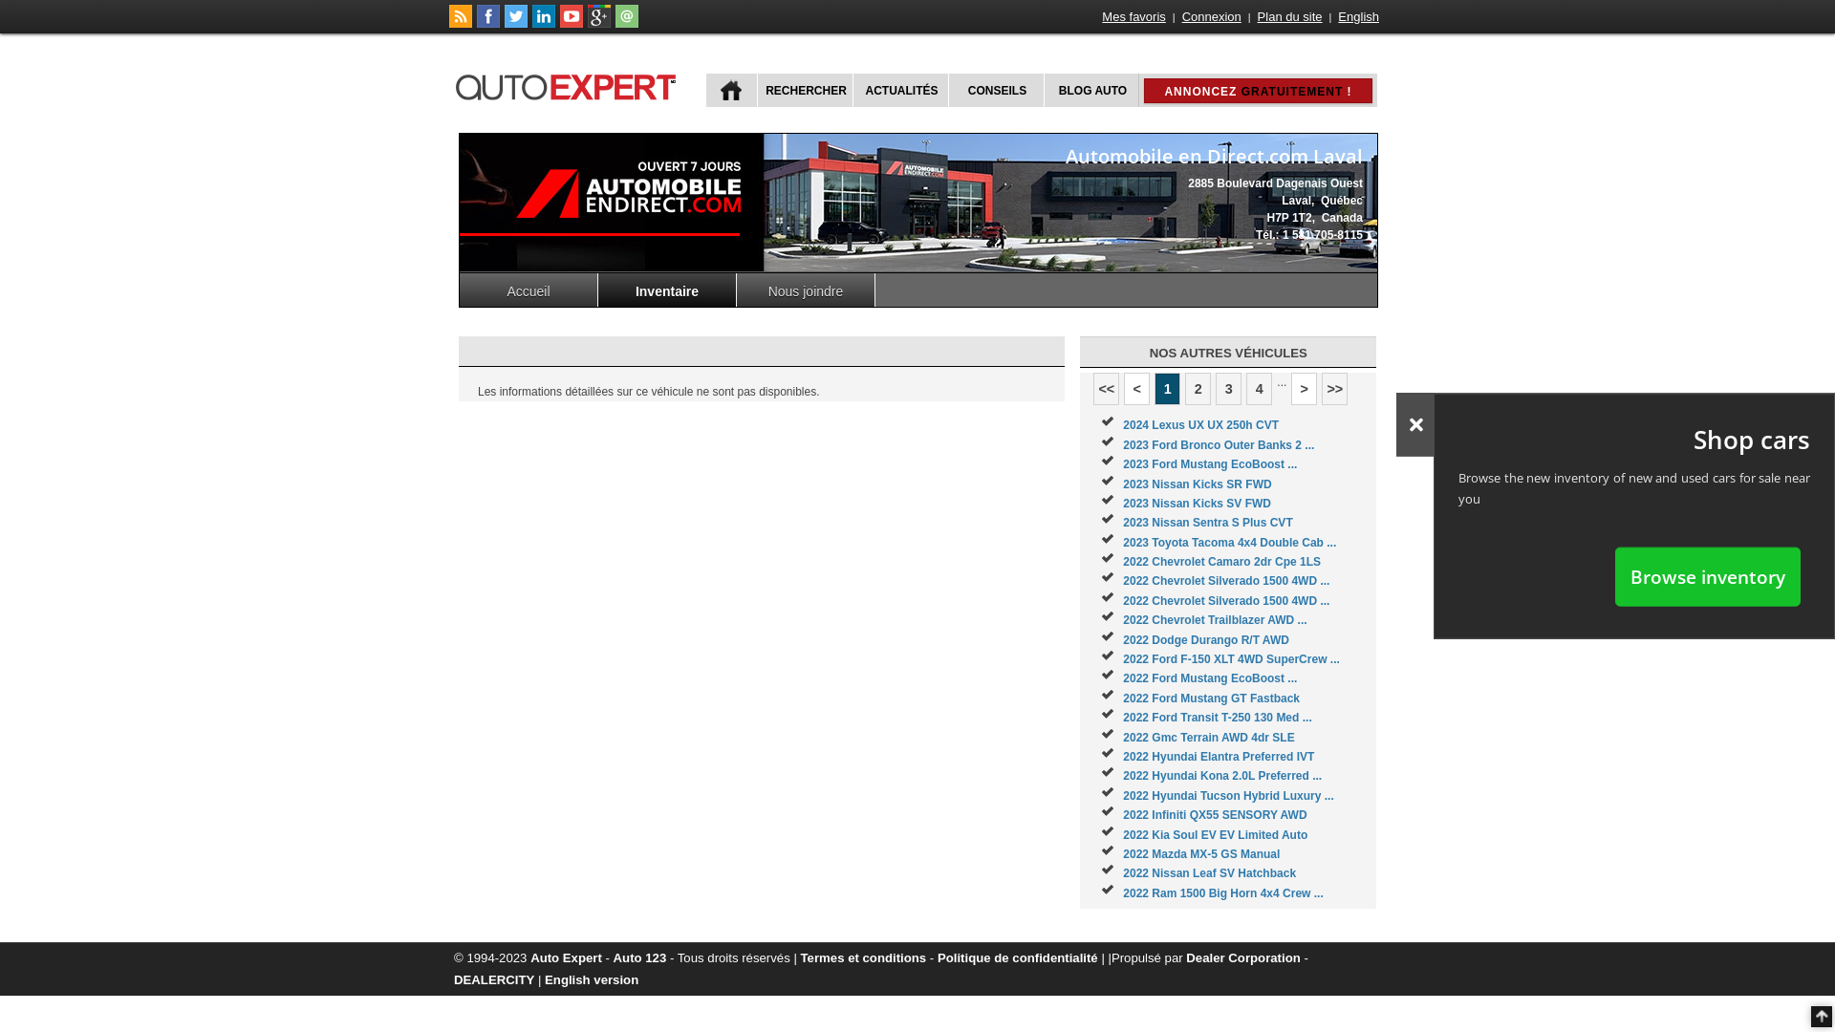 This screenshot has height=1032, width=1835. Describe the element at coordinates (732, 90) in the screenshot. I see `ACCUEIL` at that location.